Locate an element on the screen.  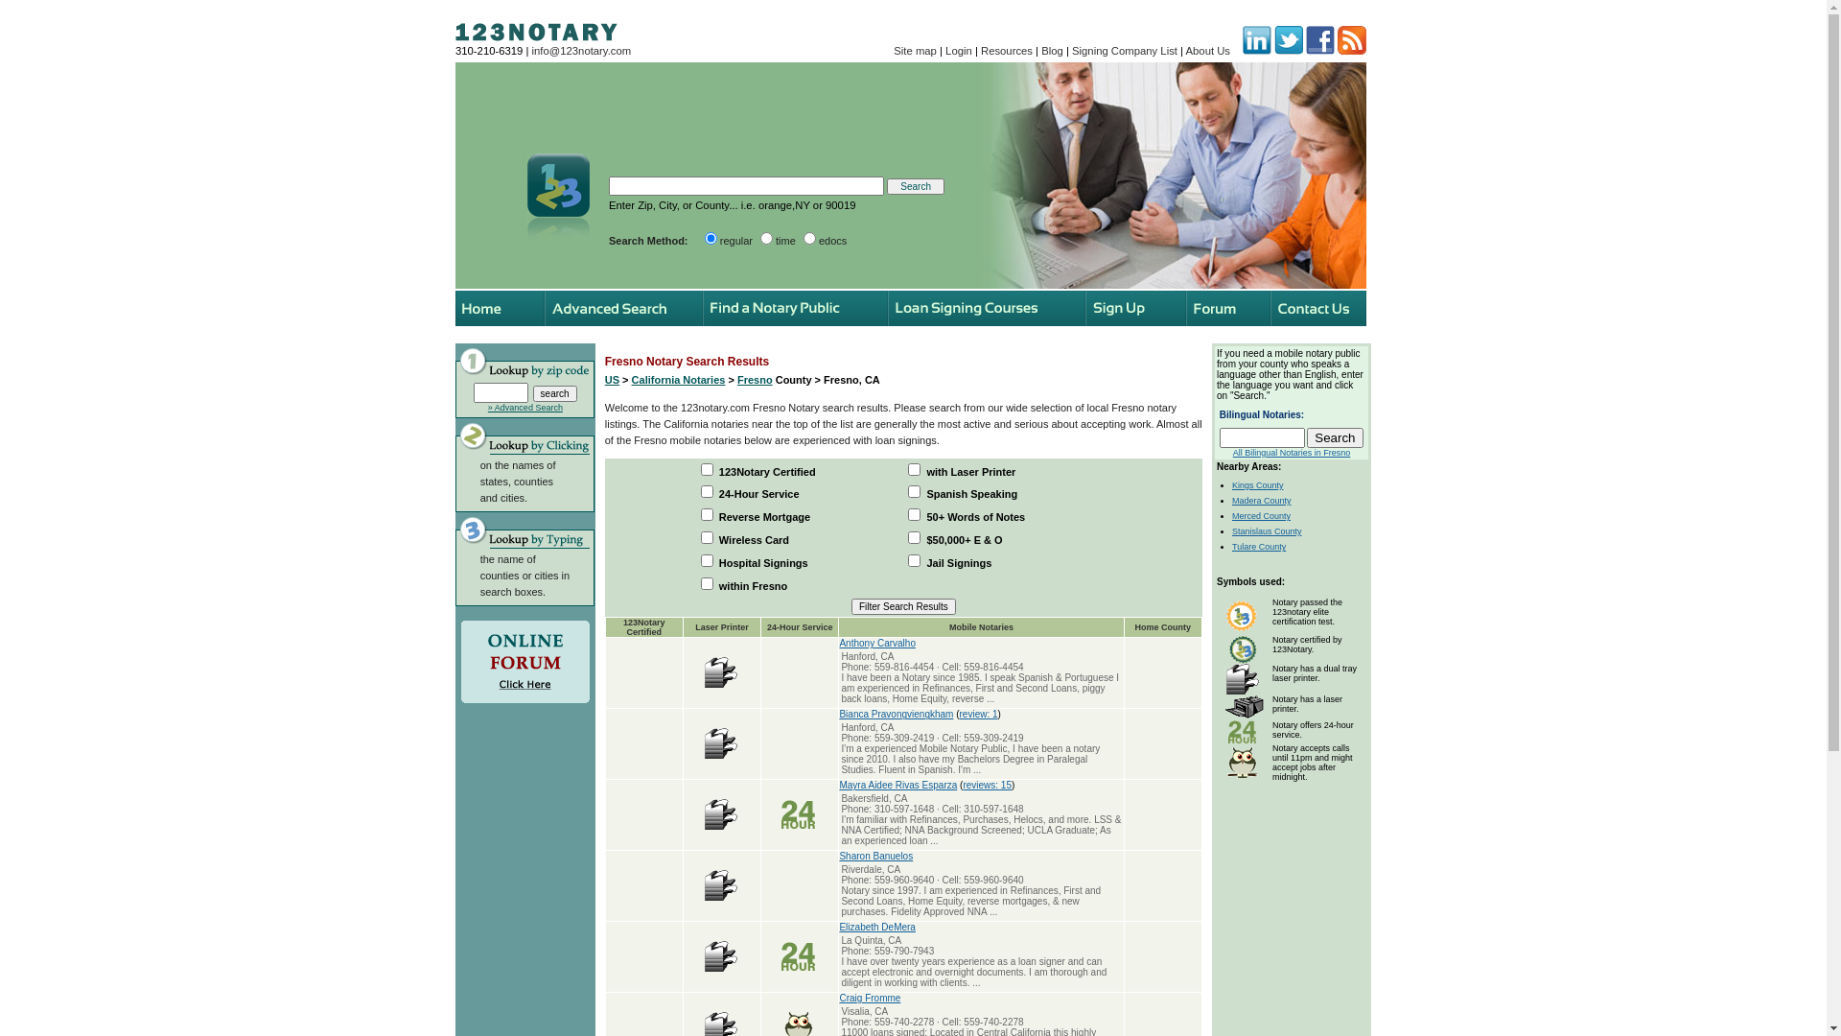
Mayra Aidee Rivas Esparza is located at coordinates (897, 785).